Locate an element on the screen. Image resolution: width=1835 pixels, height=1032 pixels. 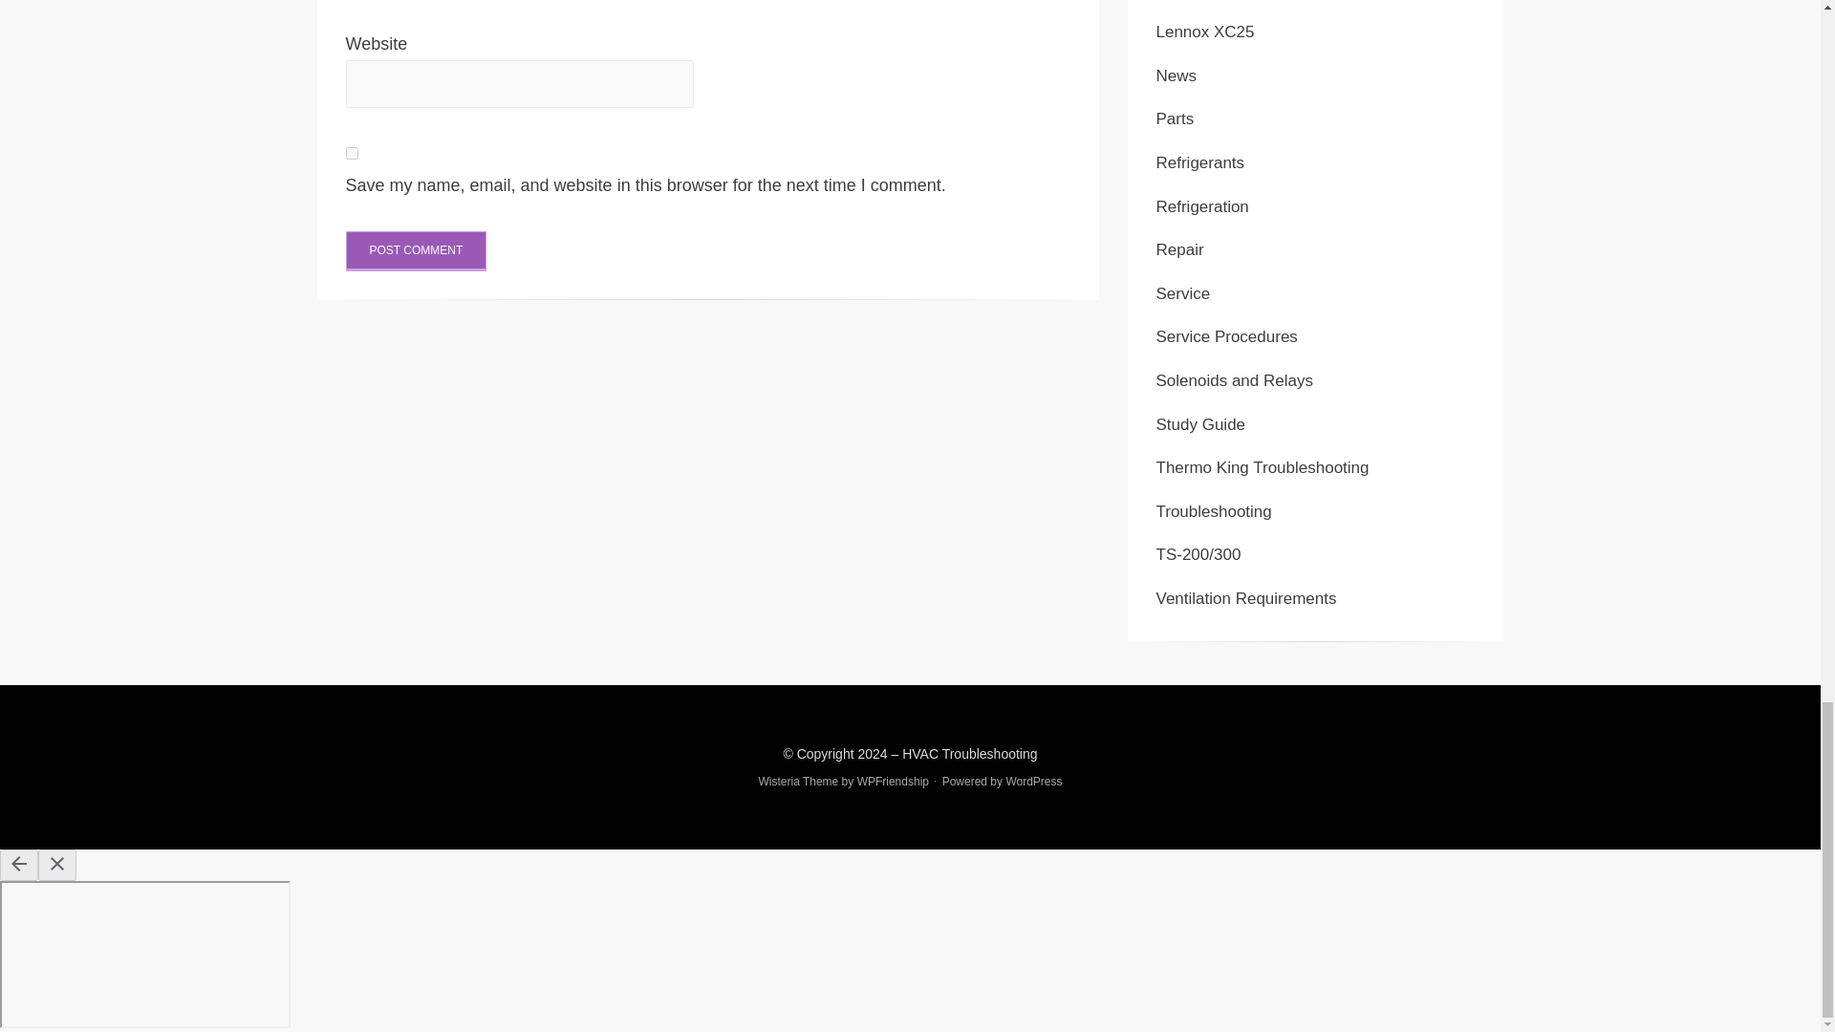
yes is located at coordinates (352, 153).